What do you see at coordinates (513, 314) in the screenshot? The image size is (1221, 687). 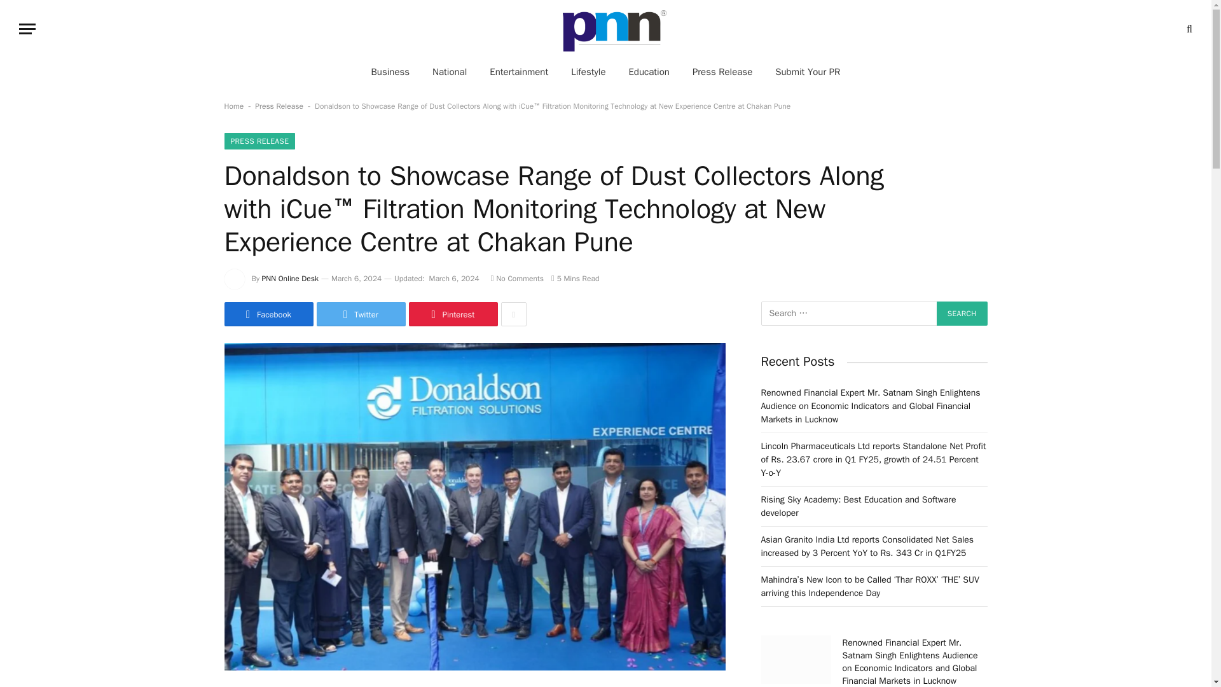 I see `Show More Social Sharing` at bounding box center [513, 314].